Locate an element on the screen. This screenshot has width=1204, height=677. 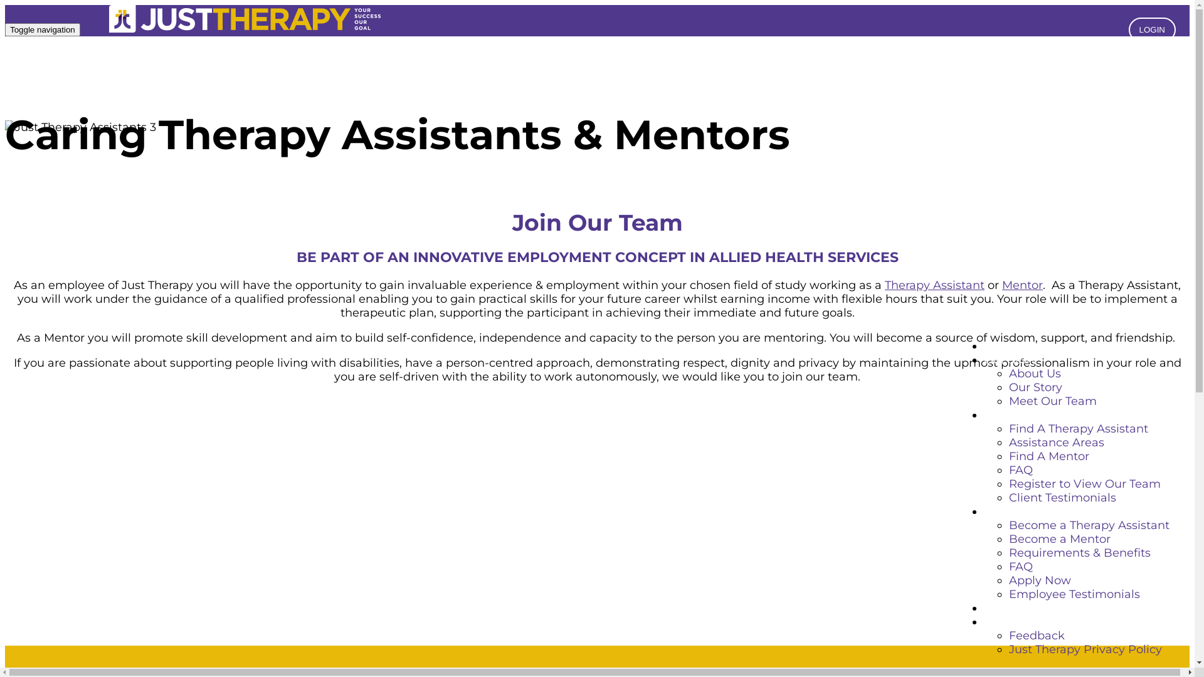
Just Therapy Privacy Policy is located at coordinates (1085, 649).